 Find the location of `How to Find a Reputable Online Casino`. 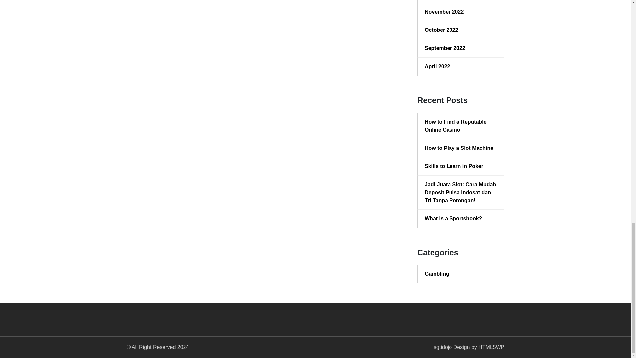

How to Find a Reputable Online Casino is located at coordinates (461, 126).